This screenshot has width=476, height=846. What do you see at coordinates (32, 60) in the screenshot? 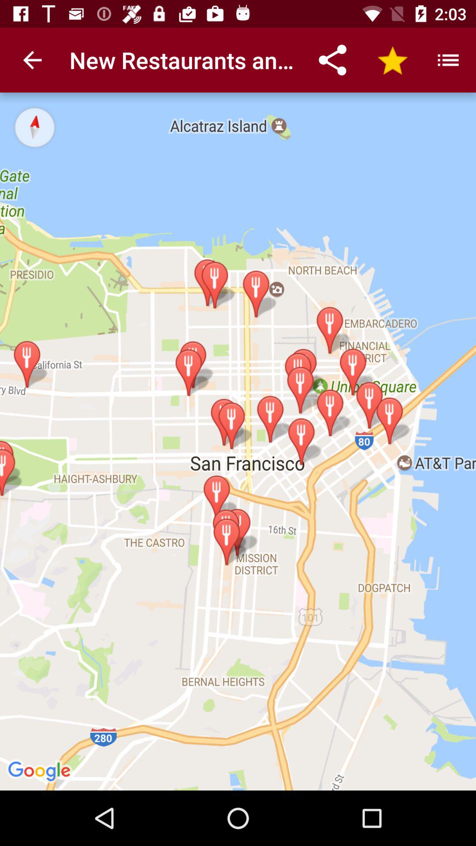
I see `click the icon to the left of the new restaurants and icon` at bounding box center [32, 60].